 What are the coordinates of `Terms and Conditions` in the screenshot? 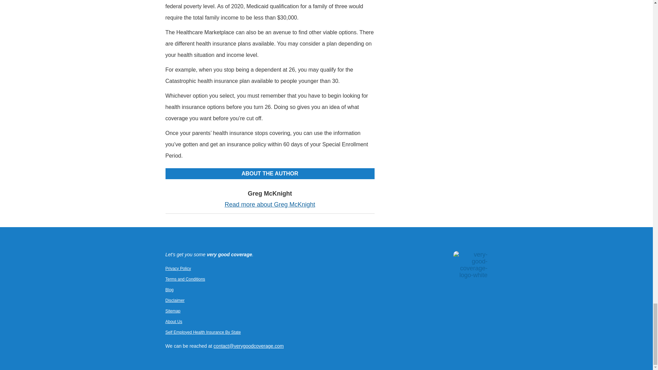 It's located at (185, 279).